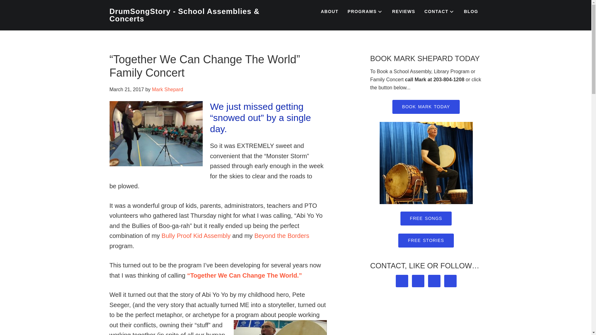 Image resolution: width=596 pixels, height=335 pixels. What do you see at coordinates (471, 11) in the screenshot?
I see `BLOG` at bounding box center [471, 11].